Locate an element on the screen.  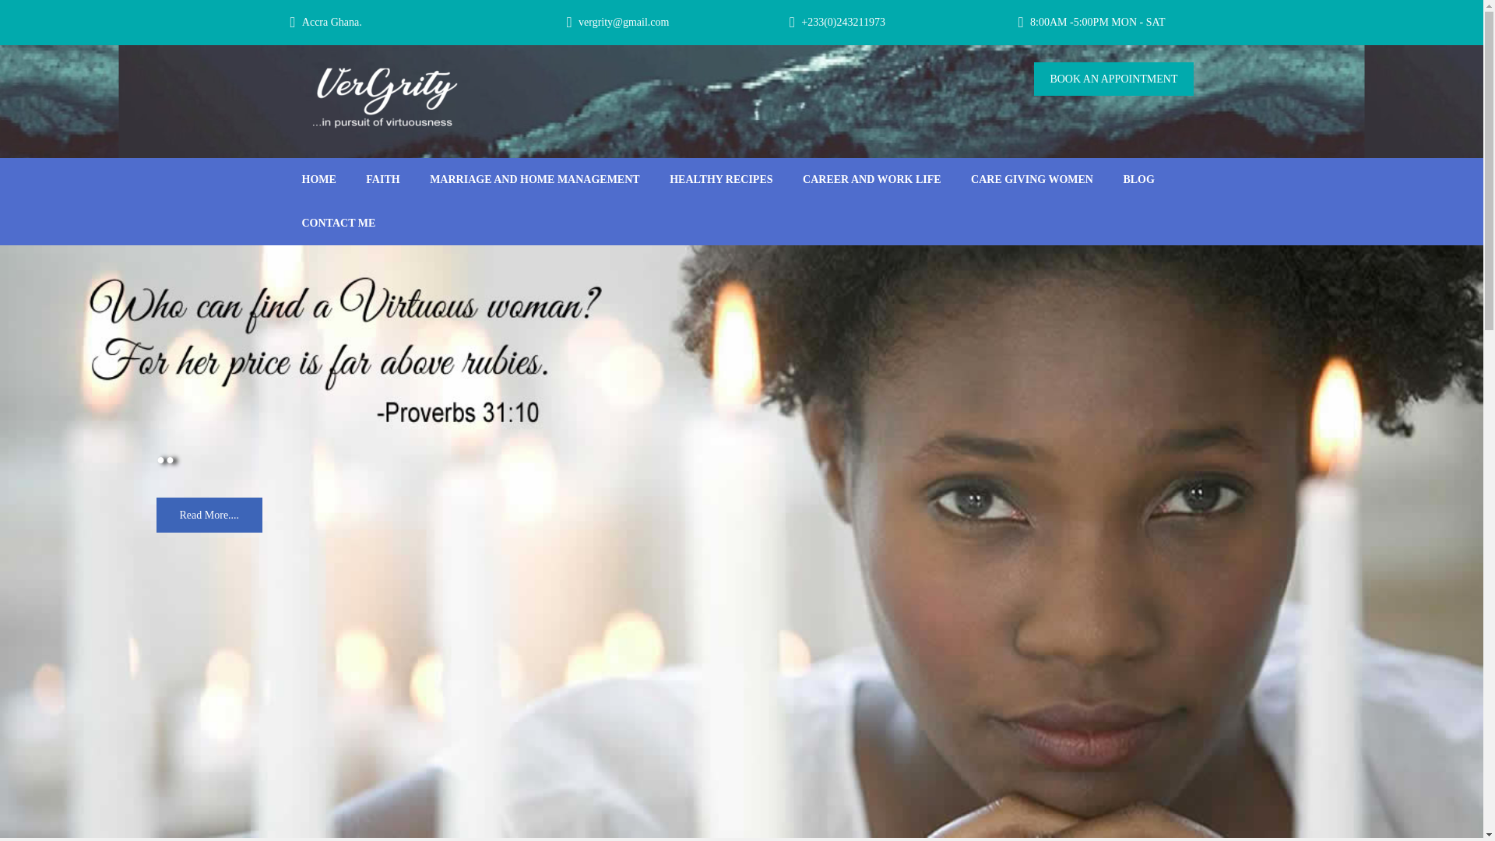
CONTACT ME is located at coordinates (338, 223).